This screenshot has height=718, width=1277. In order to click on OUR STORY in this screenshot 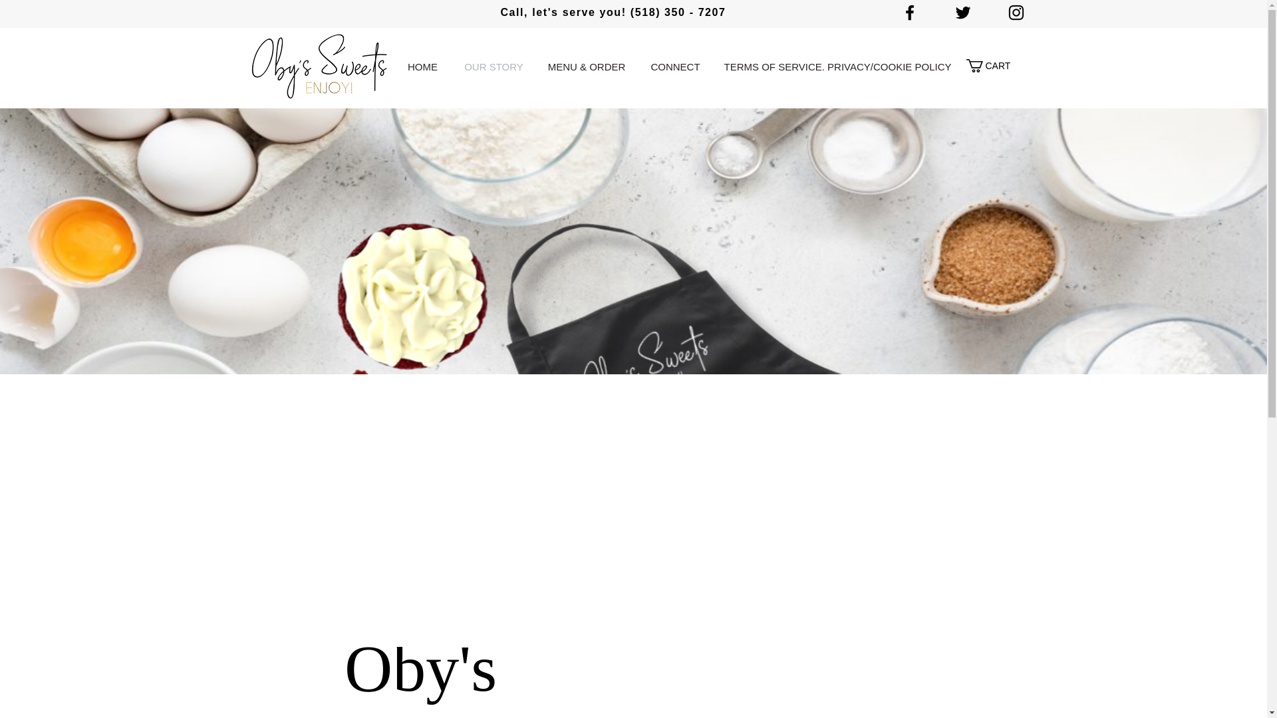, I will do `click(494, 66)`.